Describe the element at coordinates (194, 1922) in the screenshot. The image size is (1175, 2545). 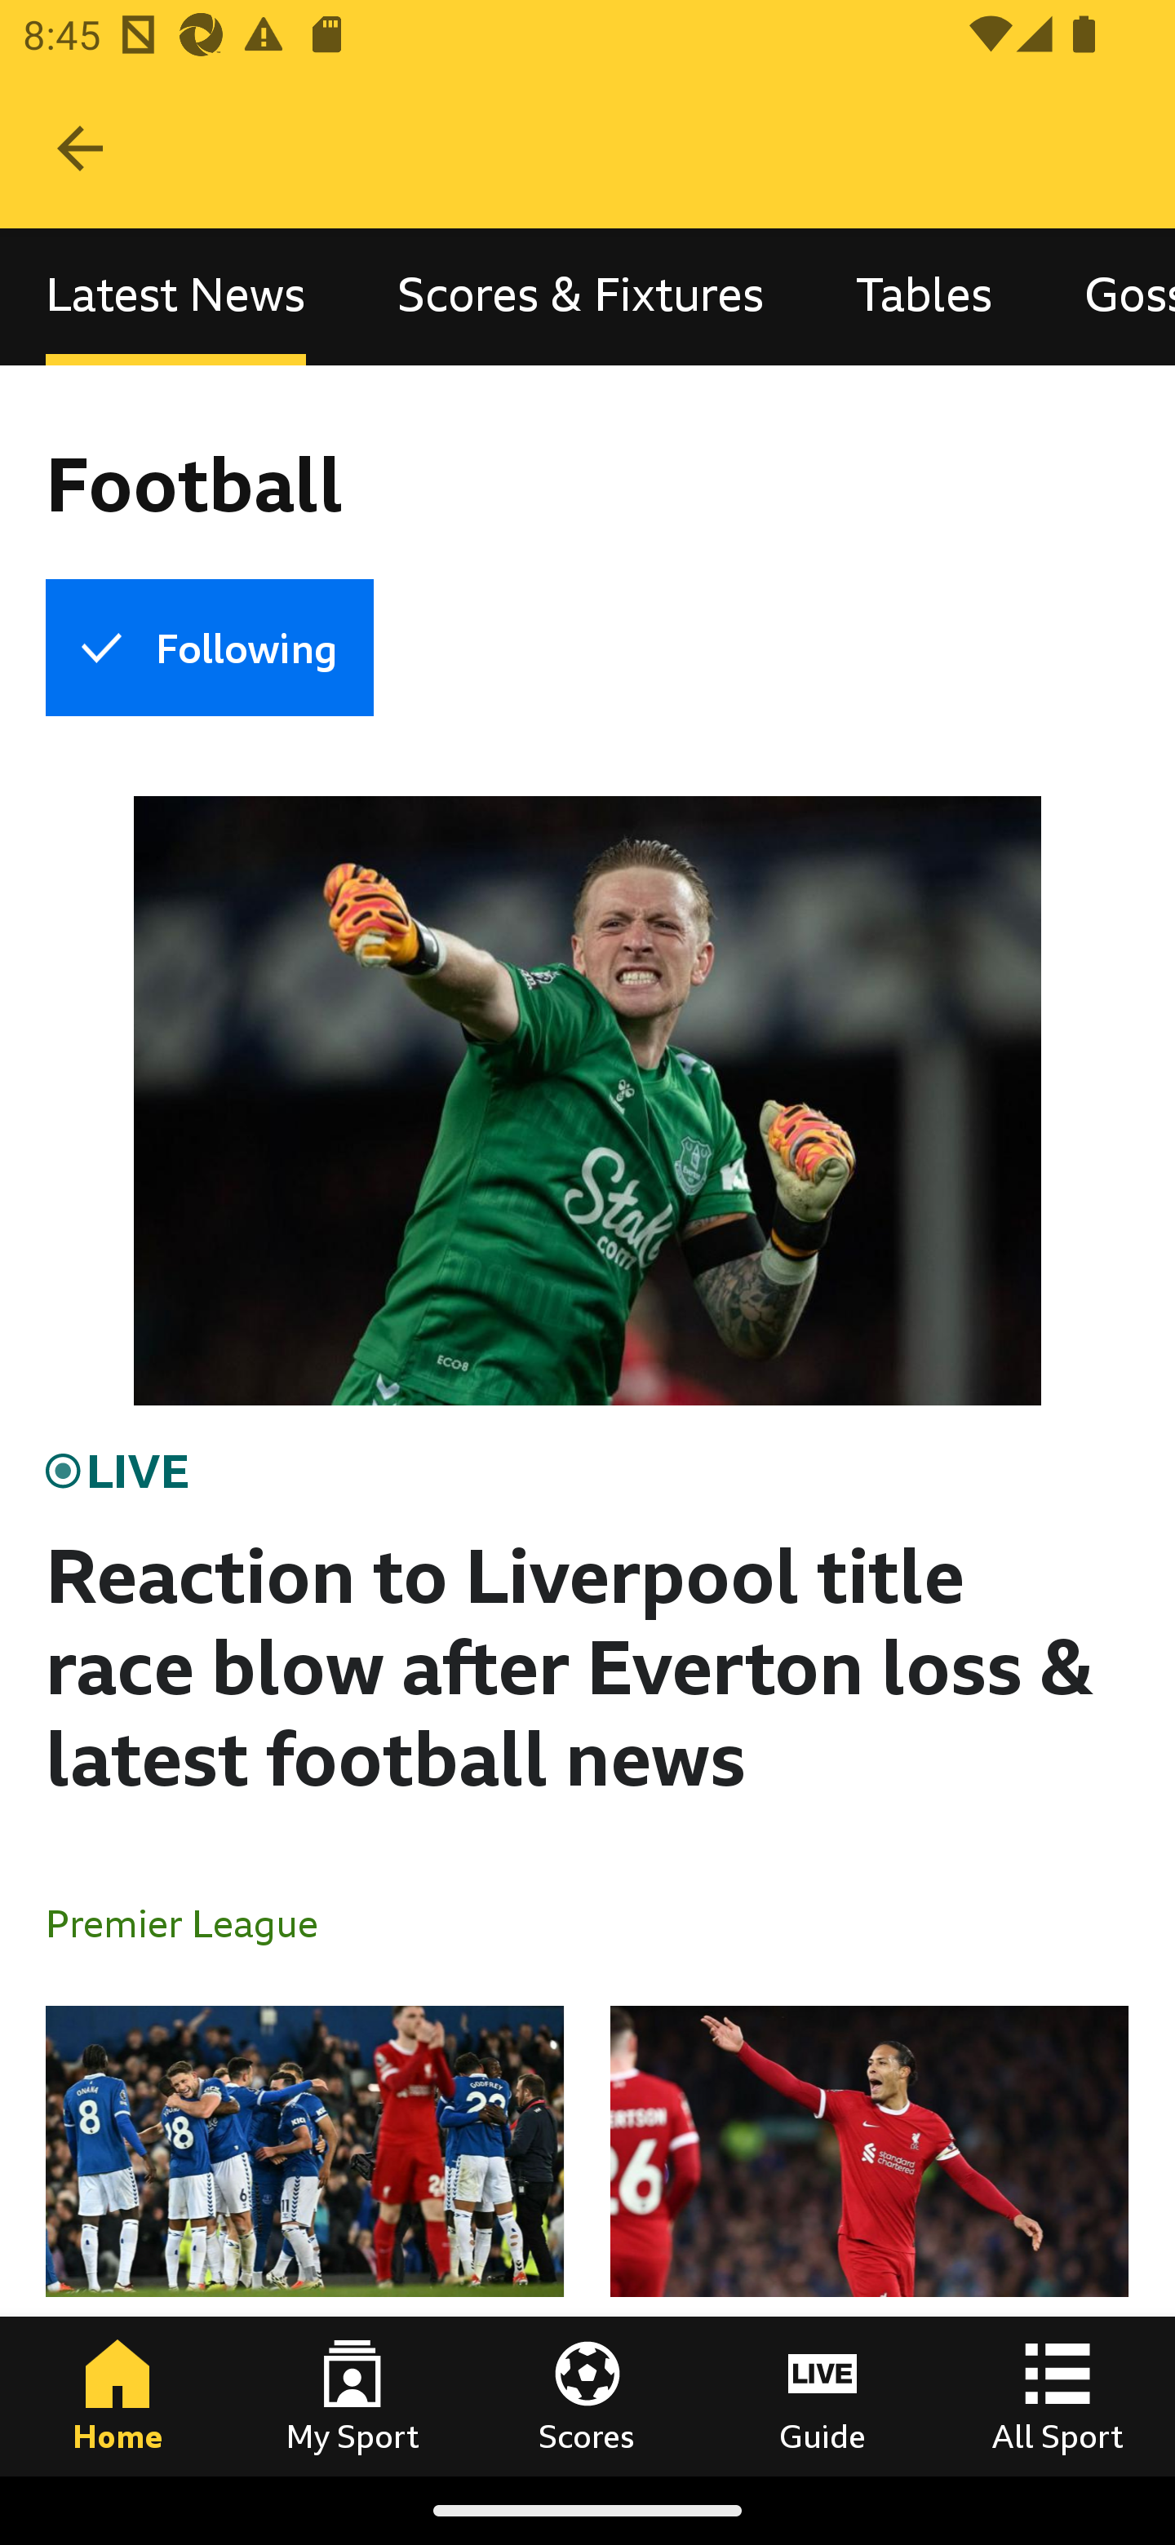
I see `Premier League In the section Premier League` at that location.